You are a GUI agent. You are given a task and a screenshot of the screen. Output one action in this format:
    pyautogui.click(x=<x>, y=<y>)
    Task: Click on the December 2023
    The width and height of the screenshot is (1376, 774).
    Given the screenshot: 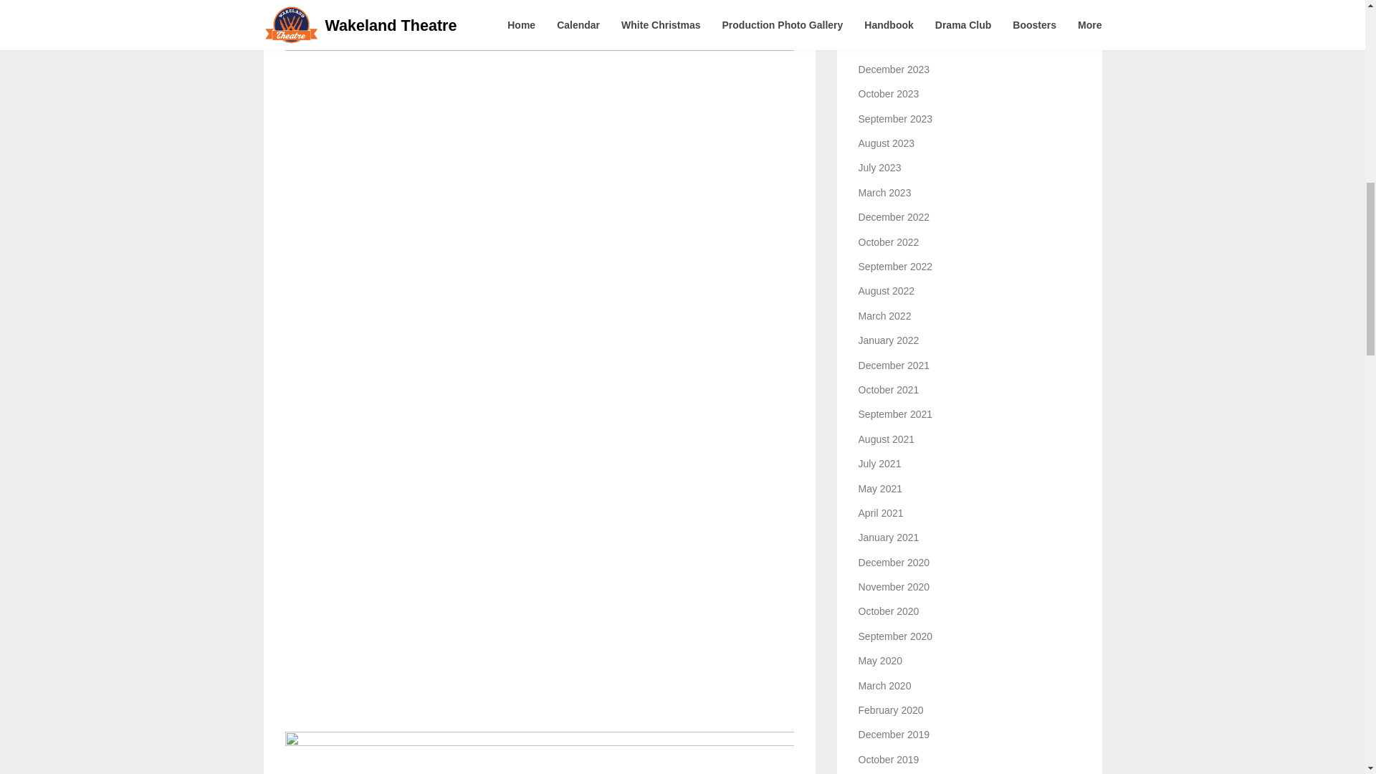 What is the action you would take?
    pyautogui.click(x=894, y=69)
    